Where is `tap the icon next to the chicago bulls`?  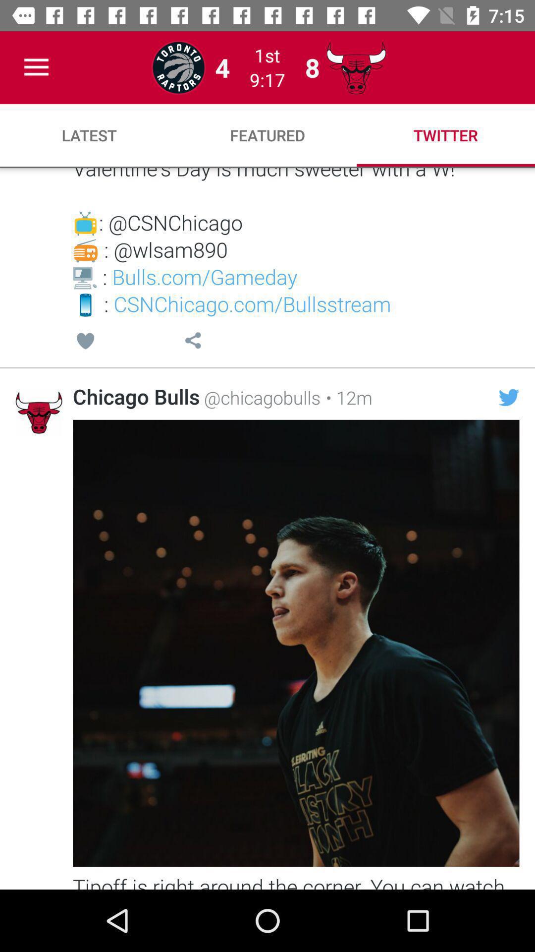
tap the icon next to the chicago bulls is located at coordinates (260, 397).